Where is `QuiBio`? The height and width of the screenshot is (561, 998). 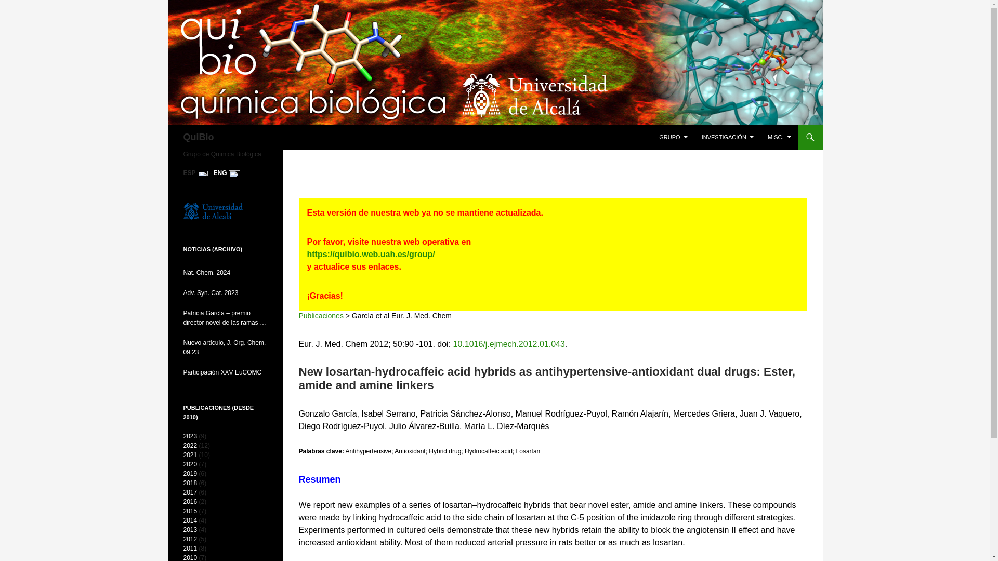 QuiBio is located at coordinates (198, 137).